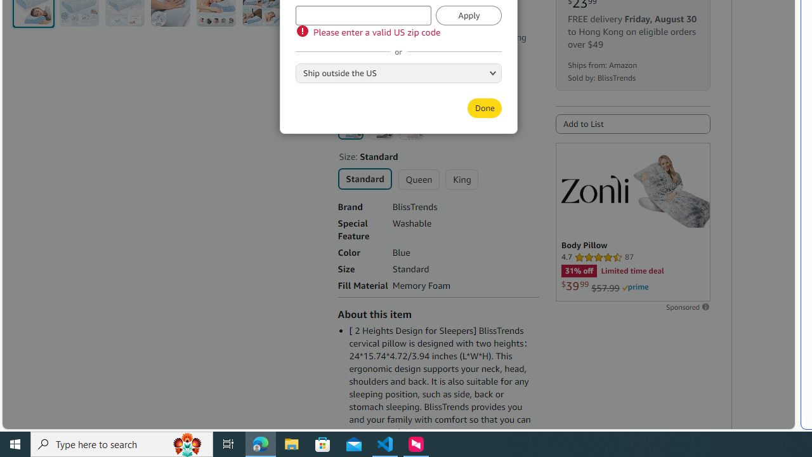  Describe the element at coordinates (398, 72) in the screenshot. I see `AutomationID: GLUXCountryList` at that location.